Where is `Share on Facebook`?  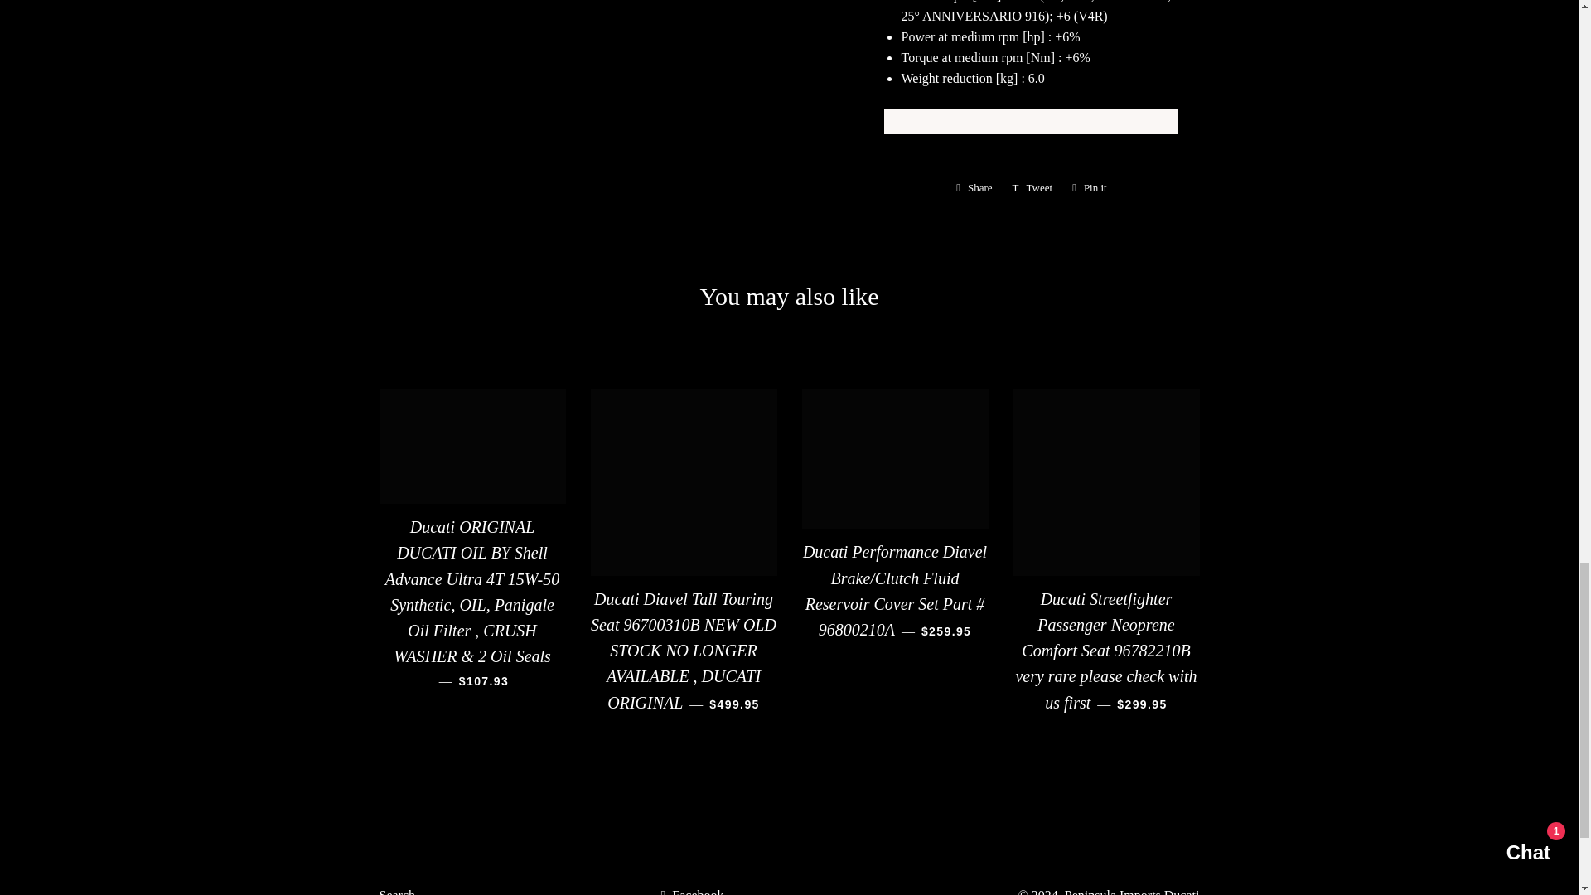 Share on Facebook is located at coordinates (1089, 187).